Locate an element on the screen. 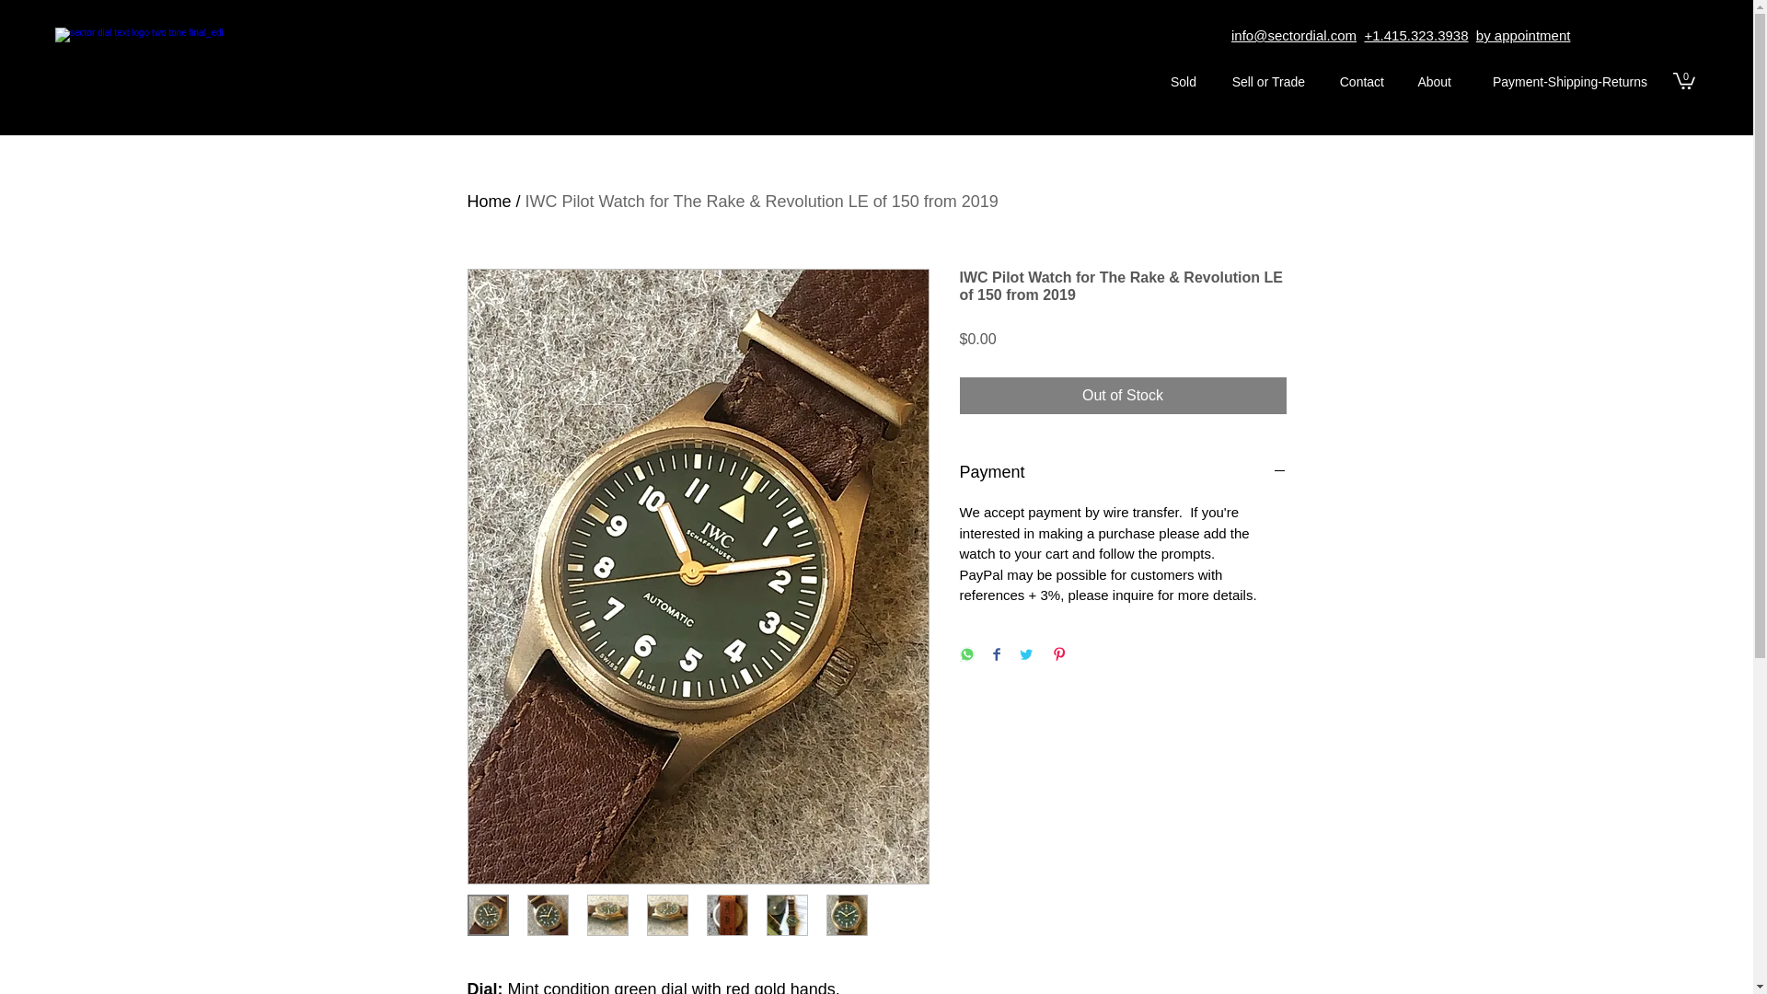 This screenshot has width=1767, height=994. About is located at coordinates (1426, 81).